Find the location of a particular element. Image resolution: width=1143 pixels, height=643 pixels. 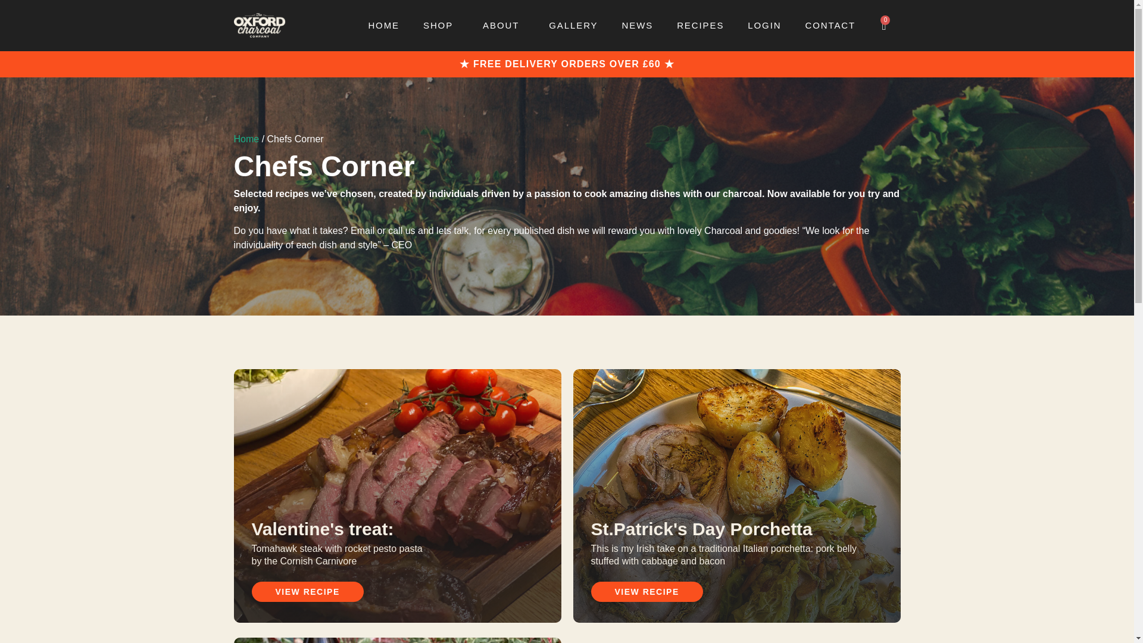

HOME is located at coordinates (383, 25).